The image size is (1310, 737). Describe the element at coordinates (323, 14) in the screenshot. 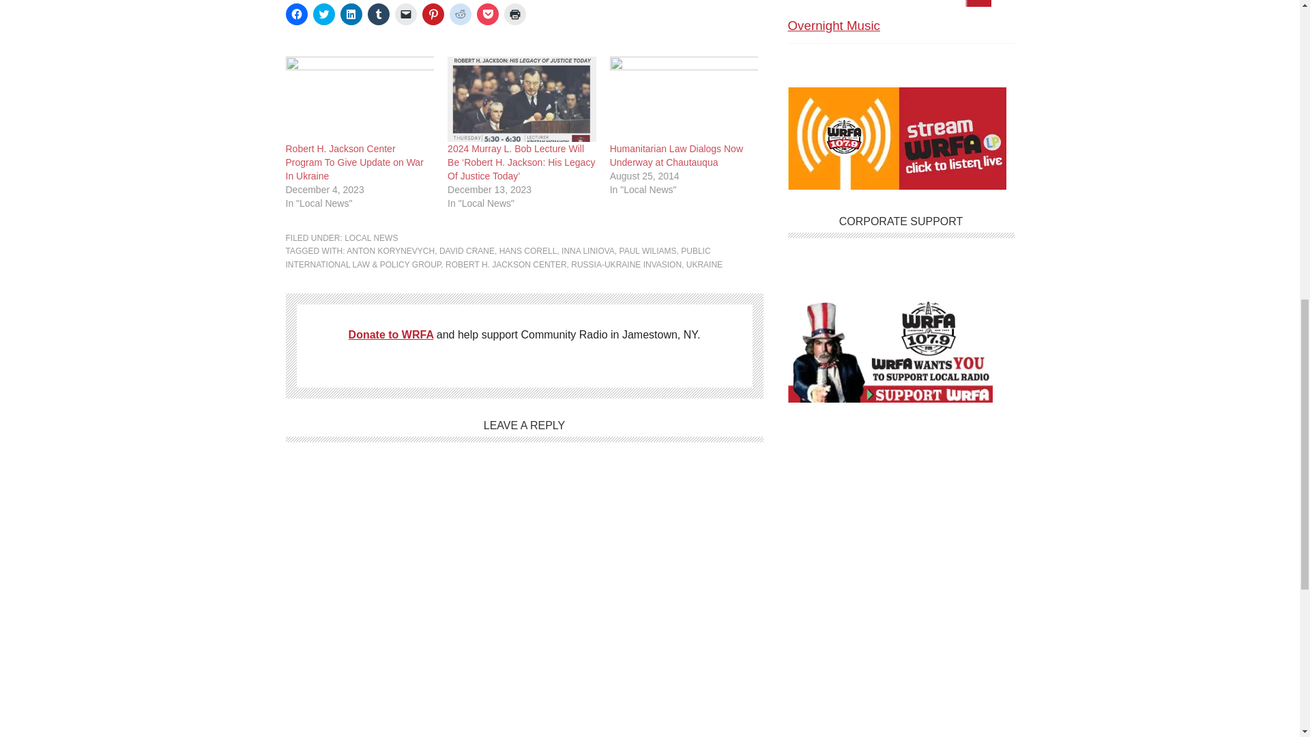

I see `Click to share on Twitter` at that location.